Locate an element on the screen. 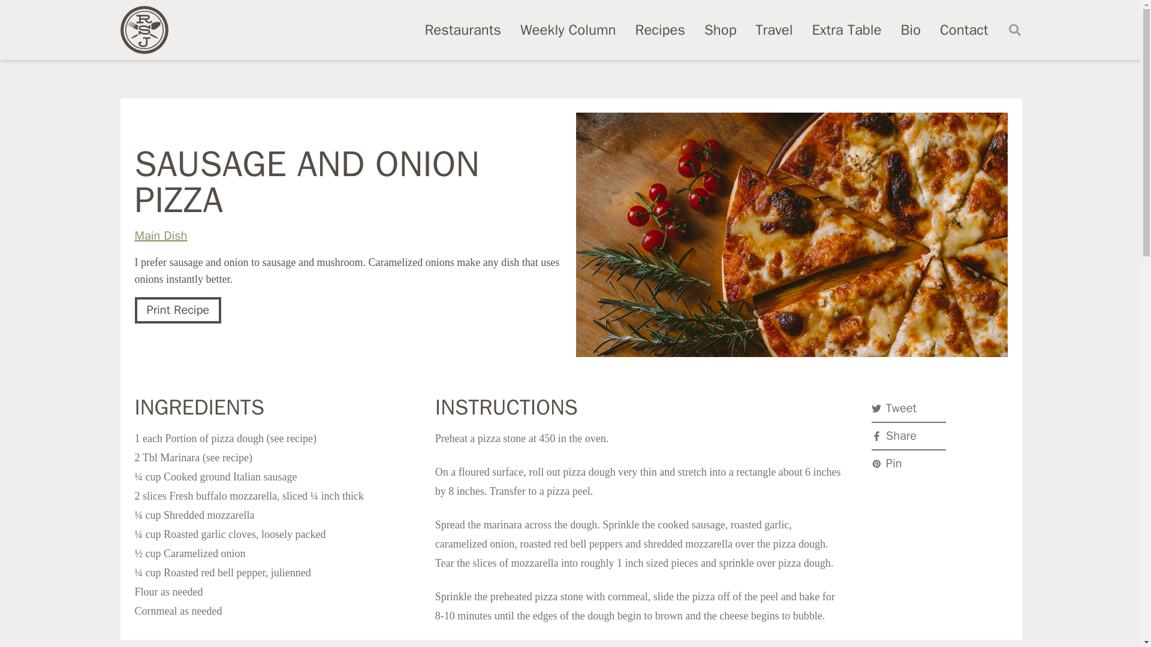  Tweet is located at coordinates (909, 409).